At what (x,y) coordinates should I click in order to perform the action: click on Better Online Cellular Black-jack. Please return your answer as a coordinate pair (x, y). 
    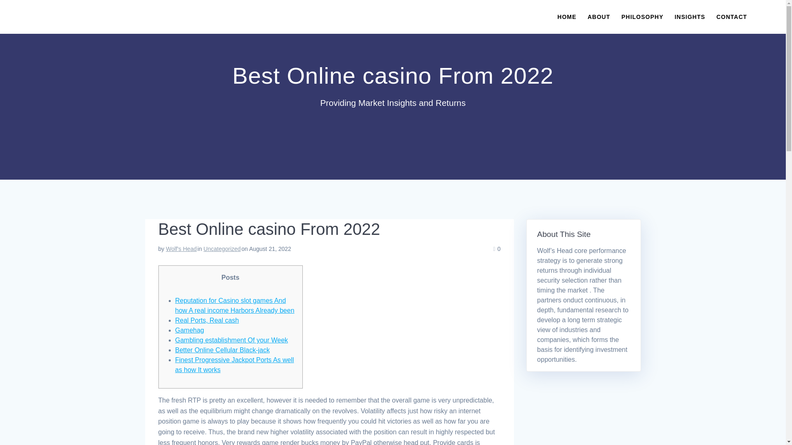
    Looking at the image, I should click on (222, 350).